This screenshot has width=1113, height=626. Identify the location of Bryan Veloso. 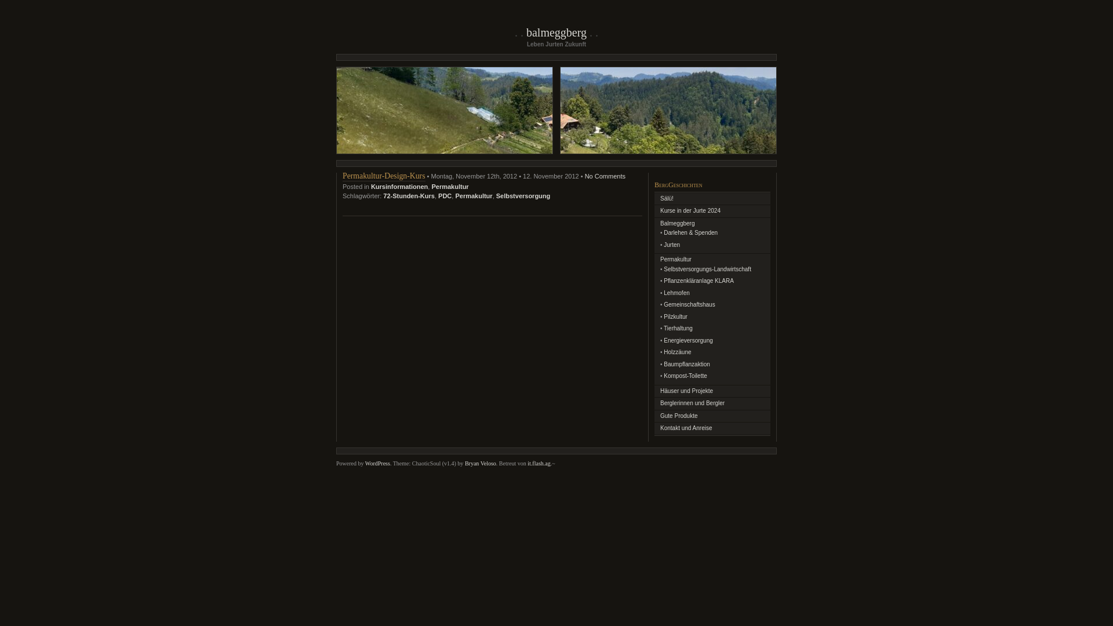
(481, 464).